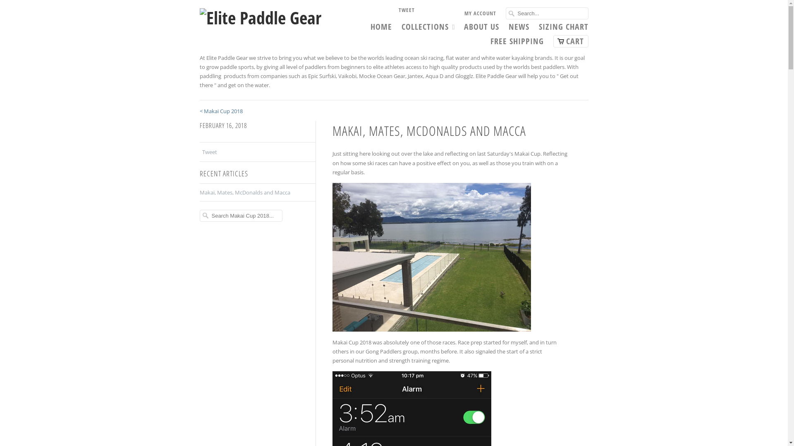 The height and width of the screenshot is (446, 794). What do you see at coordinates (429, 130) in the screenshot?
I see `MAKAI, MATES, MCDONALDS AND MACCA` at bounding box center [429, 130].